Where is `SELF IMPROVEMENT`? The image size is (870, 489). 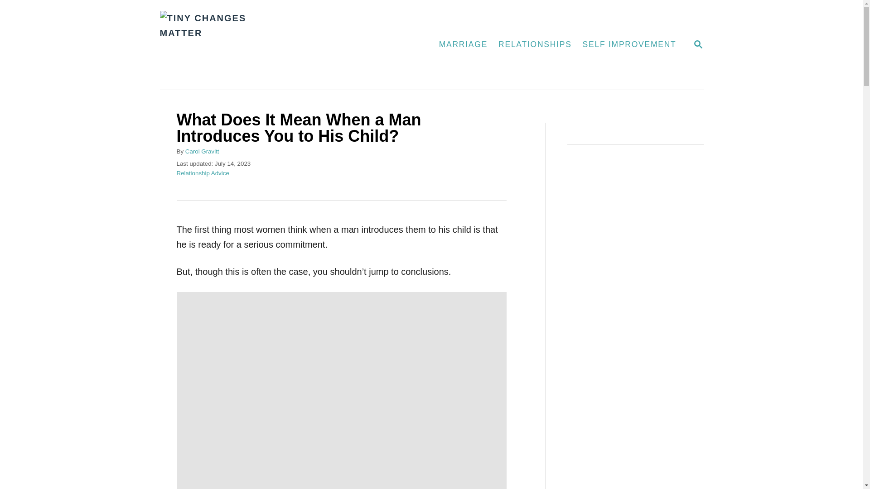 SELF IMPROVEMENT is located at coordinates (698, 45).